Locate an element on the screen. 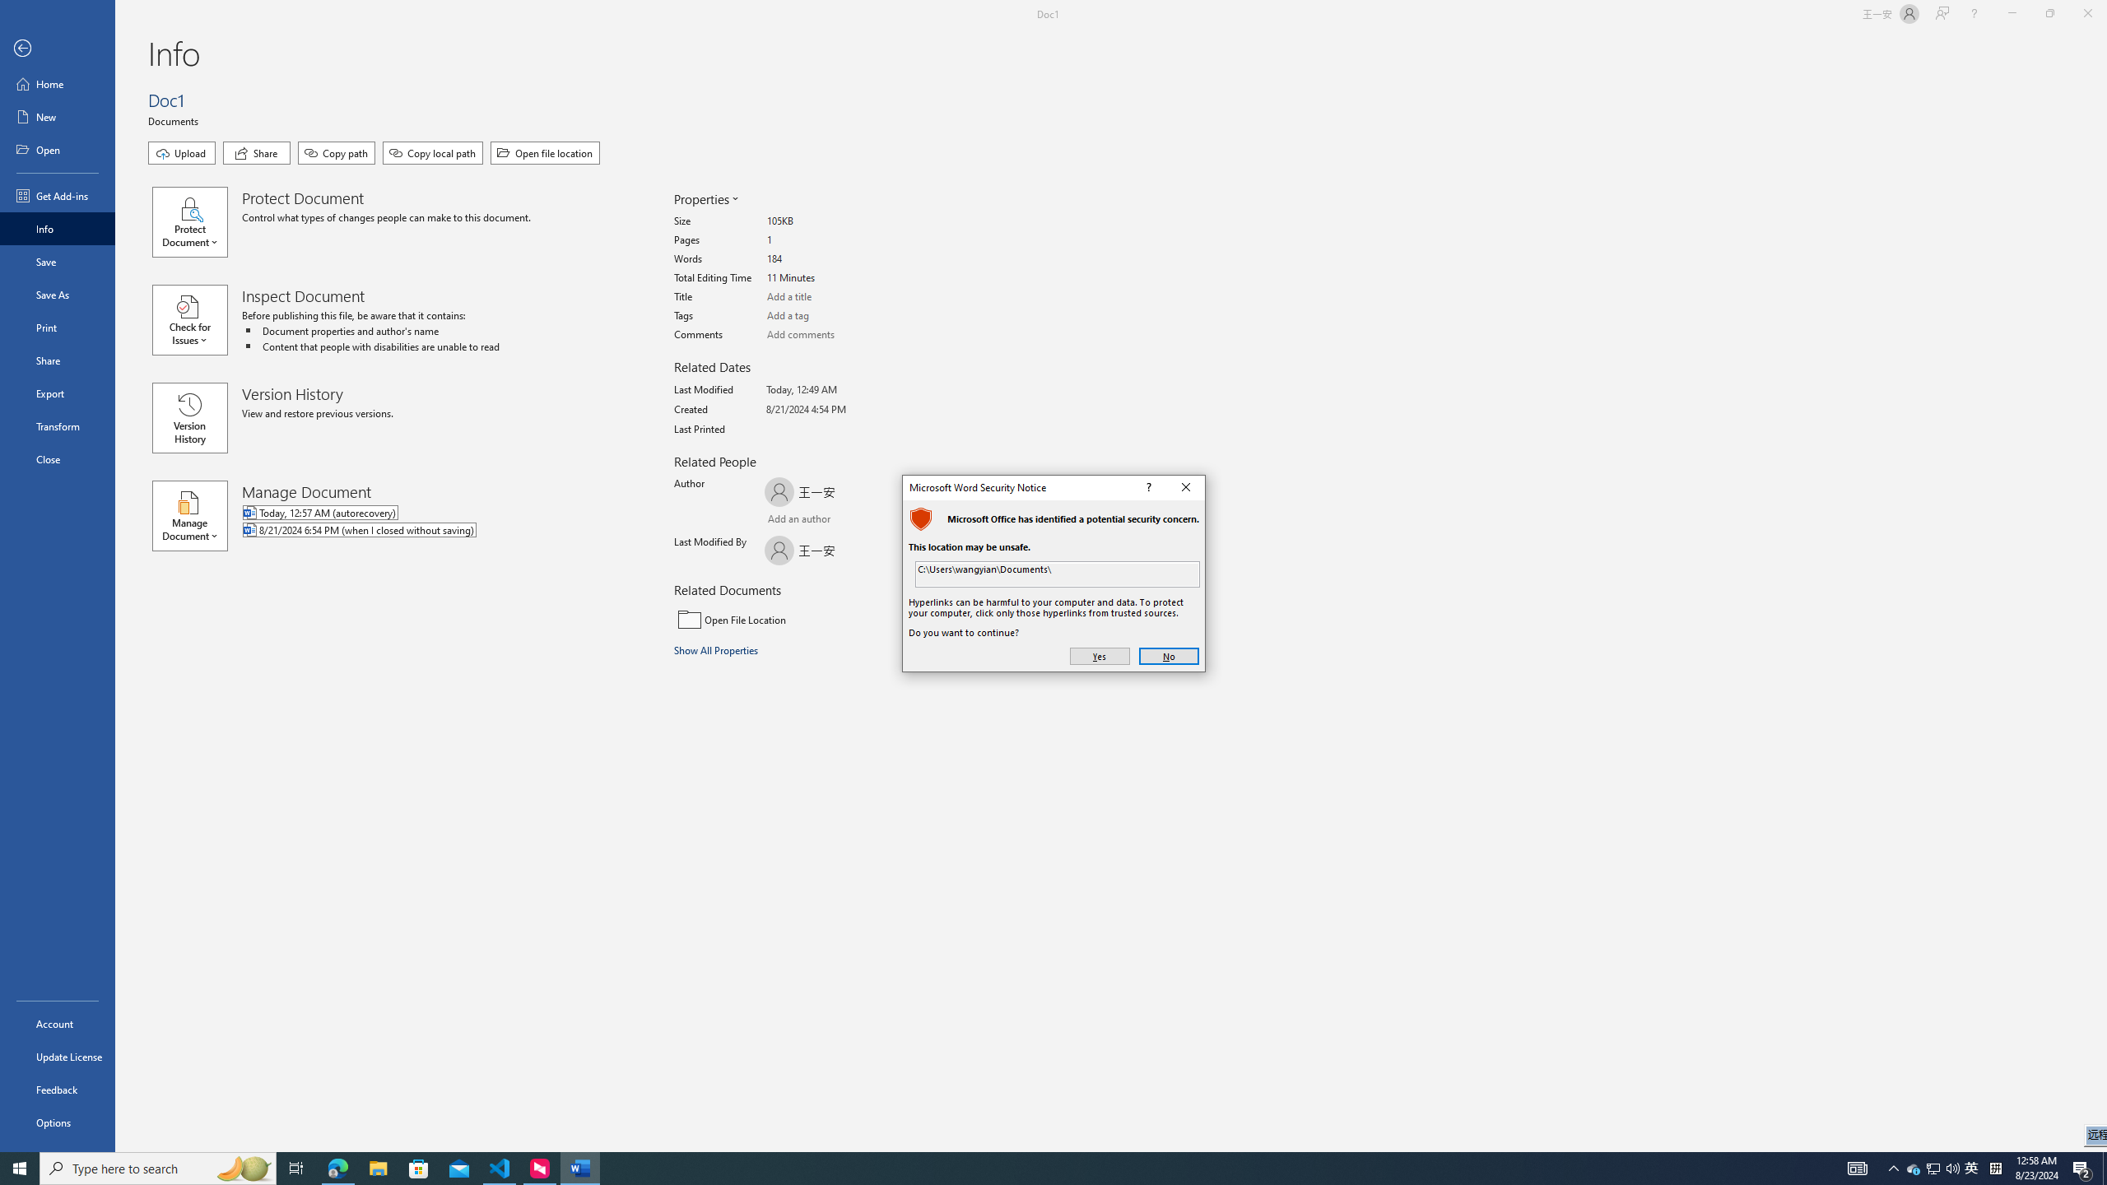 This screenshot has height=1185, width=2107. Words is located at coordinates (829, 259).